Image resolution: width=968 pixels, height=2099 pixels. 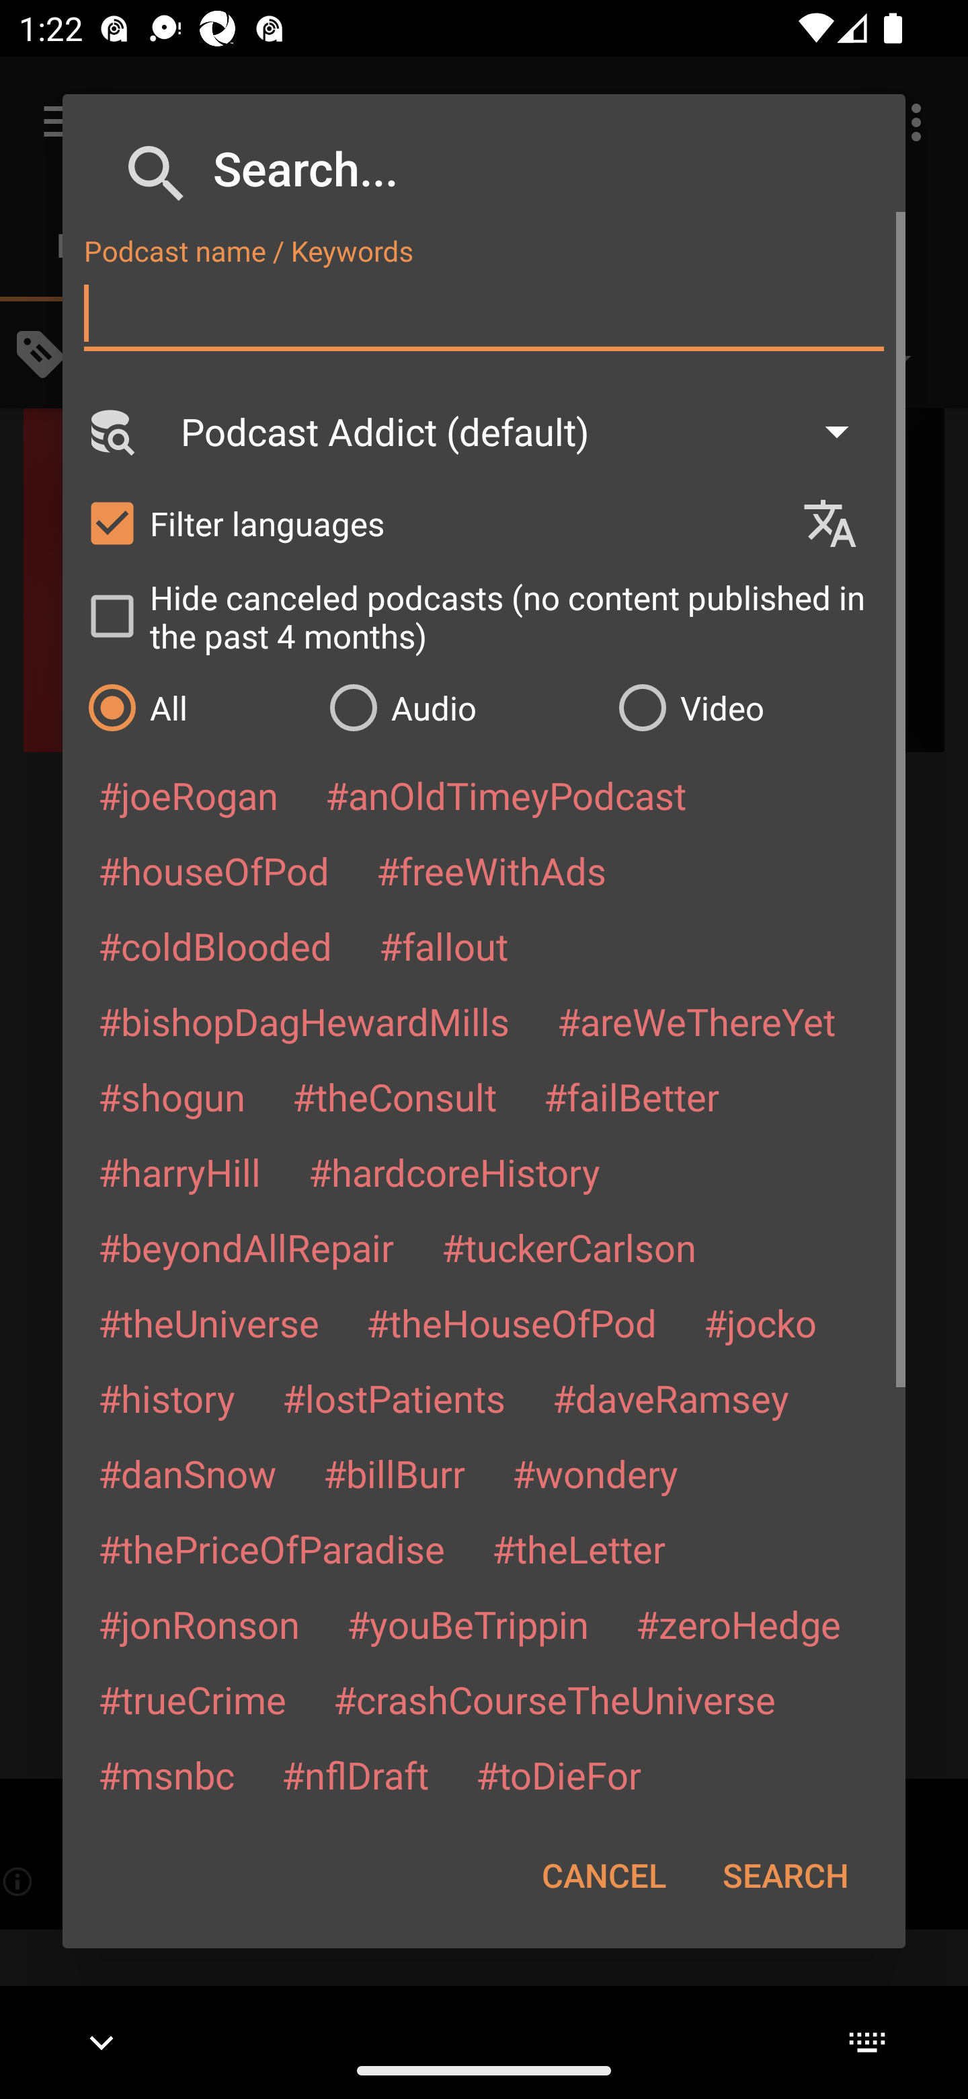 What do you see at coordinates (511, 1323) in the screenshot?
I see `#theHouseOfPod` at bounding box center [511, 1323].